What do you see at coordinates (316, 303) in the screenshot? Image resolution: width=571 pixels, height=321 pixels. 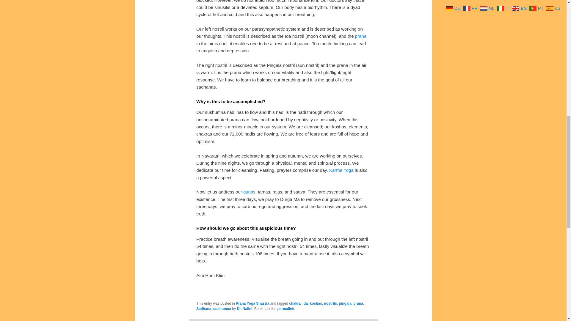 I see `koshas` at bounding box center [316, 303].